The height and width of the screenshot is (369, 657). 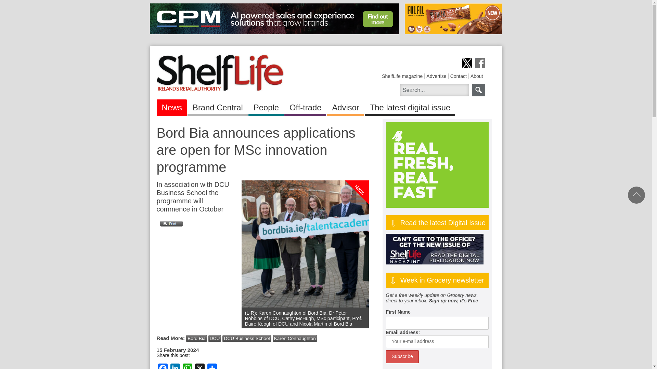 What do you see at coordinates (163, 366) in the screenshot?
I see `Facebook` at bounding box center [163, 366].